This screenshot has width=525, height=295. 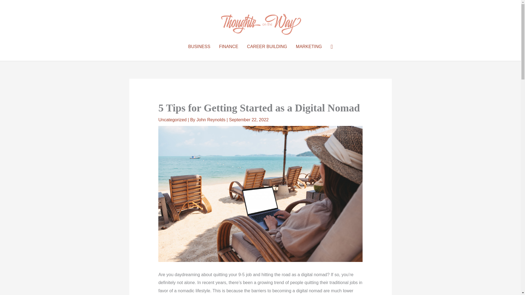 I want to click on CAREER BUILDING, so click(x=267, y=47).